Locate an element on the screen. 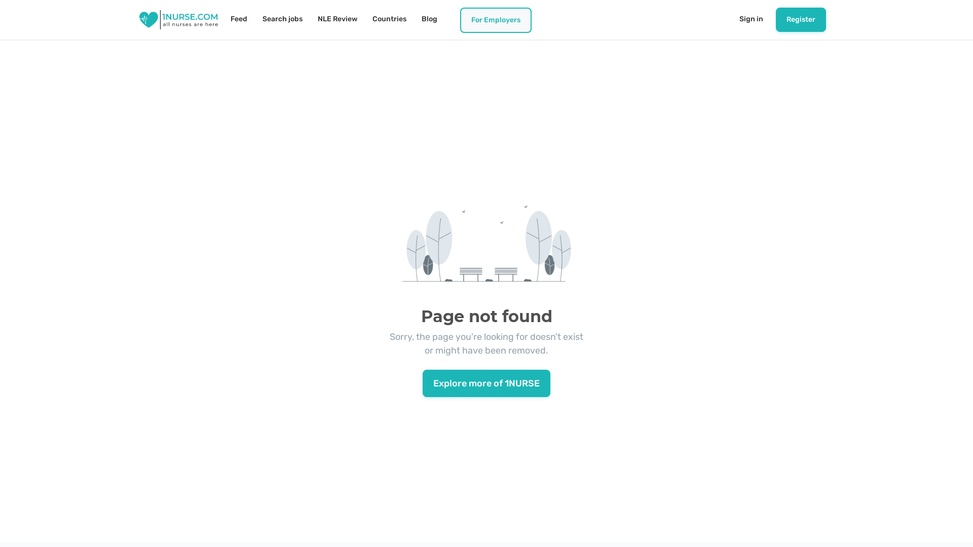 The width and height of the screenshot is (973, 547). Sign in is located at coordinates (751, 19).